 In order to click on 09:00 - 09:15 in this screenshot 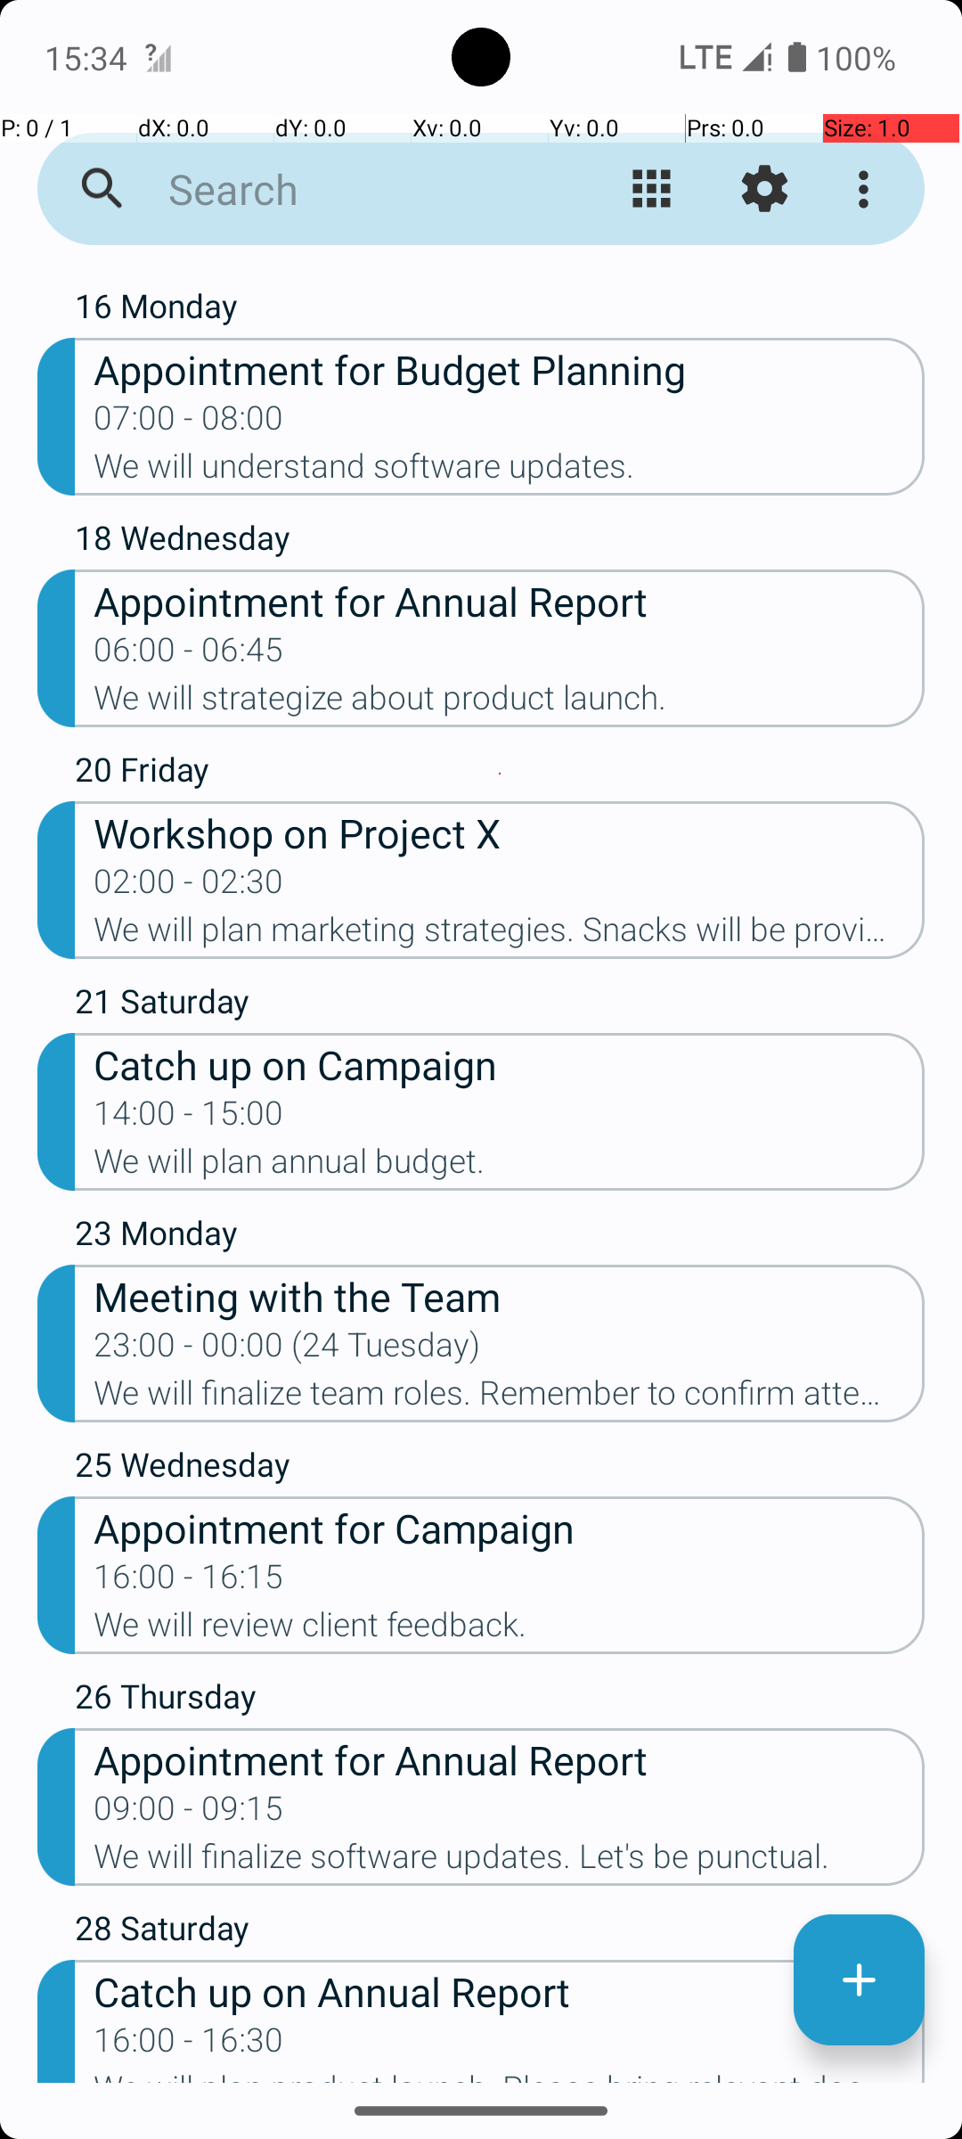, I will do `click(189, 1814)`.